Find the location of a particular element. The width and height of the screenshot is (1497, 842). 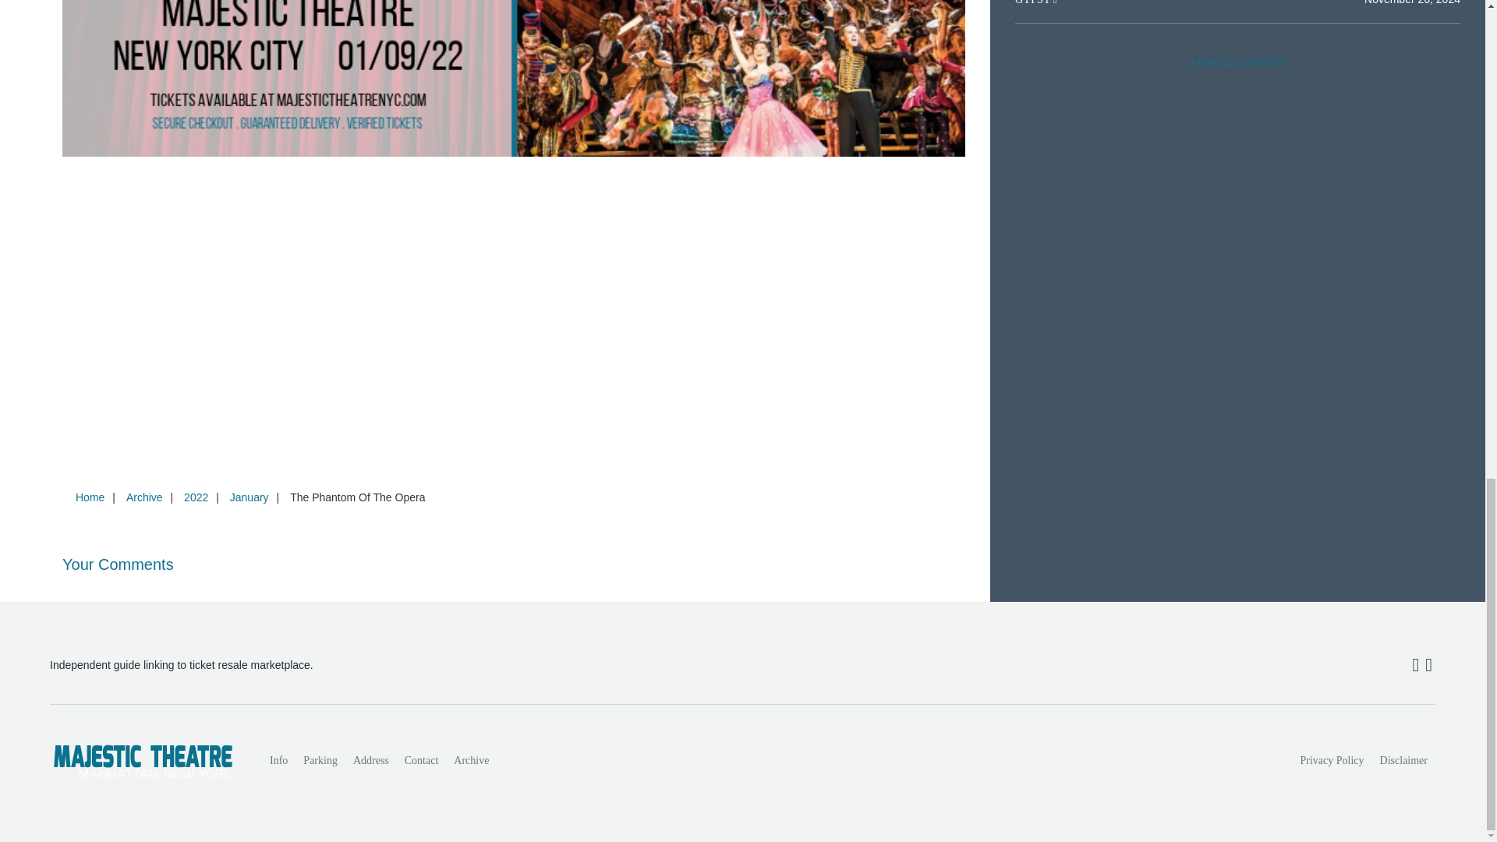

2022 is located at coordinates (196, 497).